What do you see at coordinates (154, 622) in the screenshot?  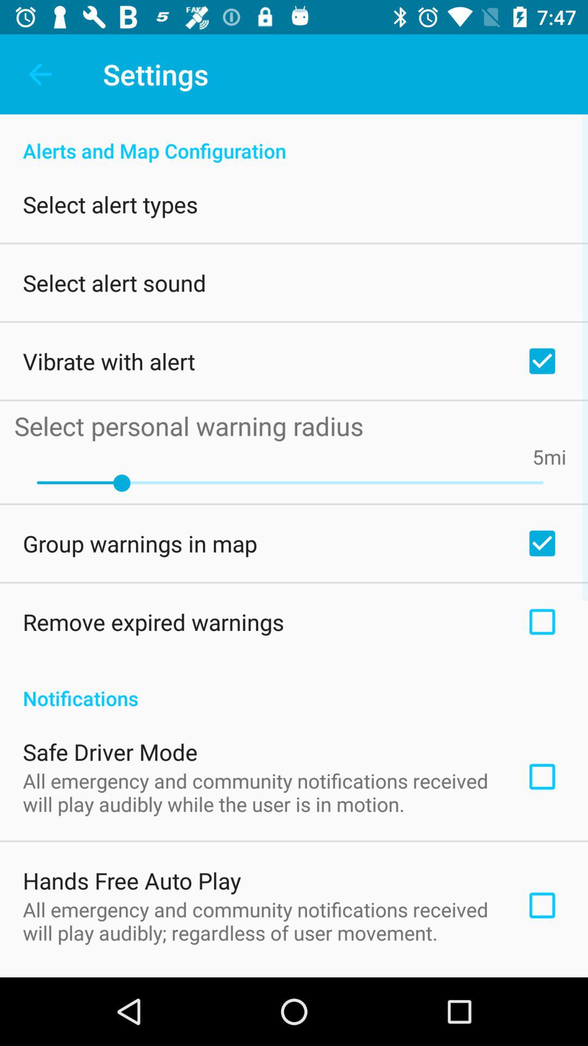 I see `press item below the group warnings in app` at bounding box center [154, 622].